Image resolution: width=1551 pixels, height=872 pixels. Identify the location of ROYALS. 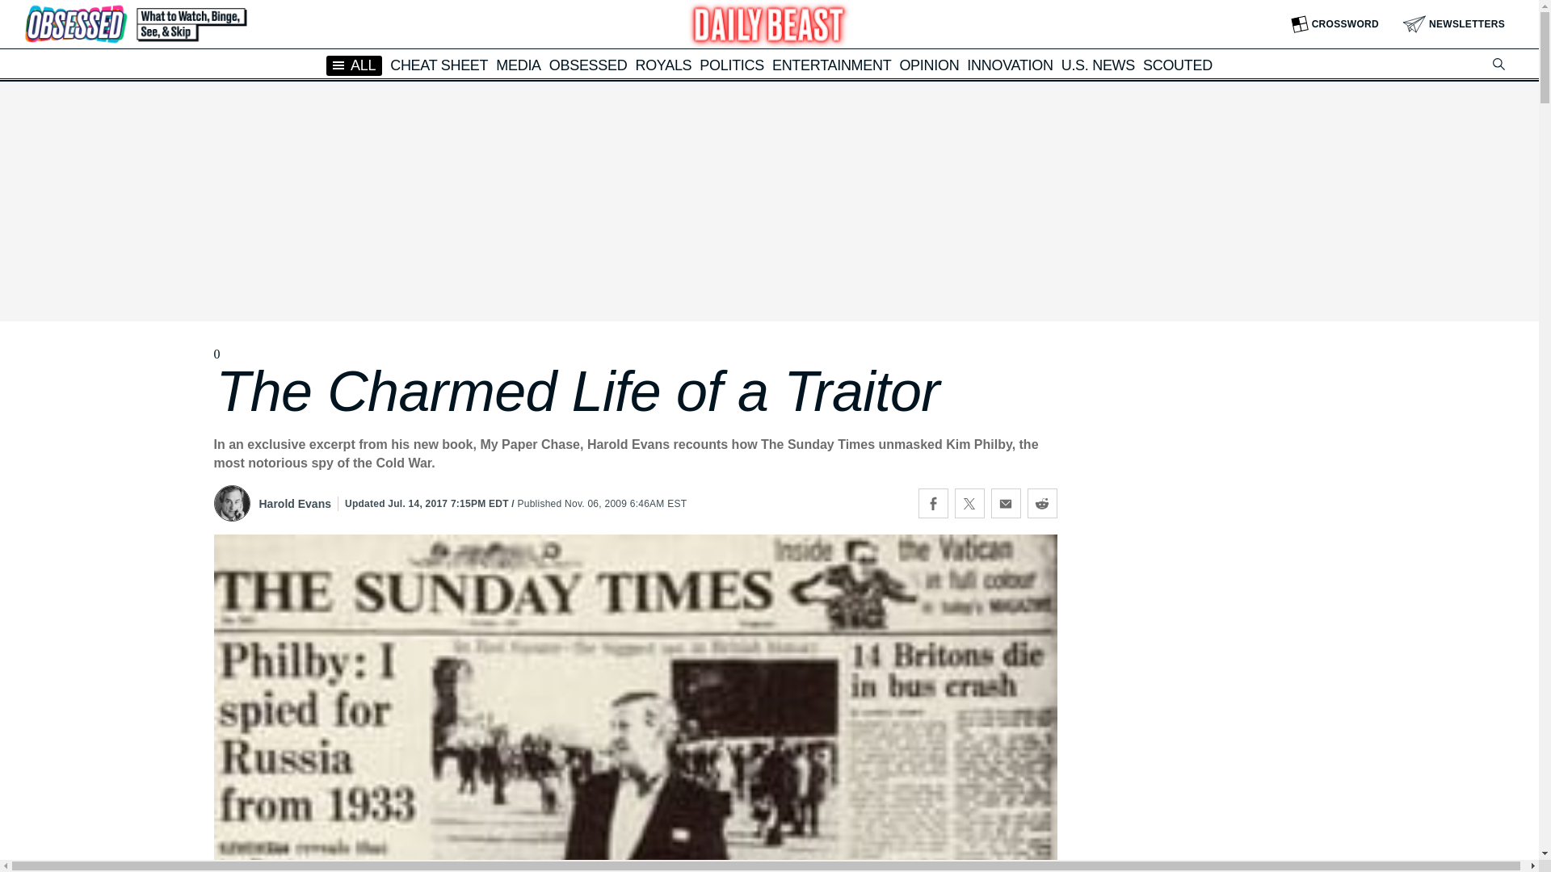
(662, 65).